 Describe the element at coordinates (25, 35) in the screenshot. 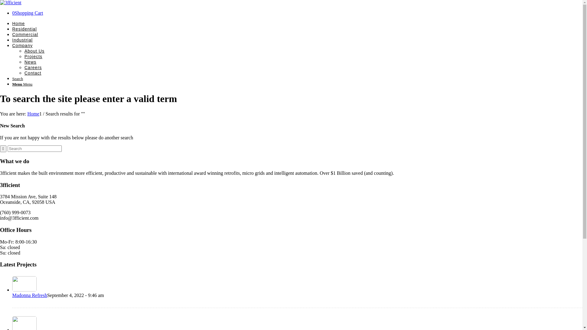

I see `Commercial` at that location.